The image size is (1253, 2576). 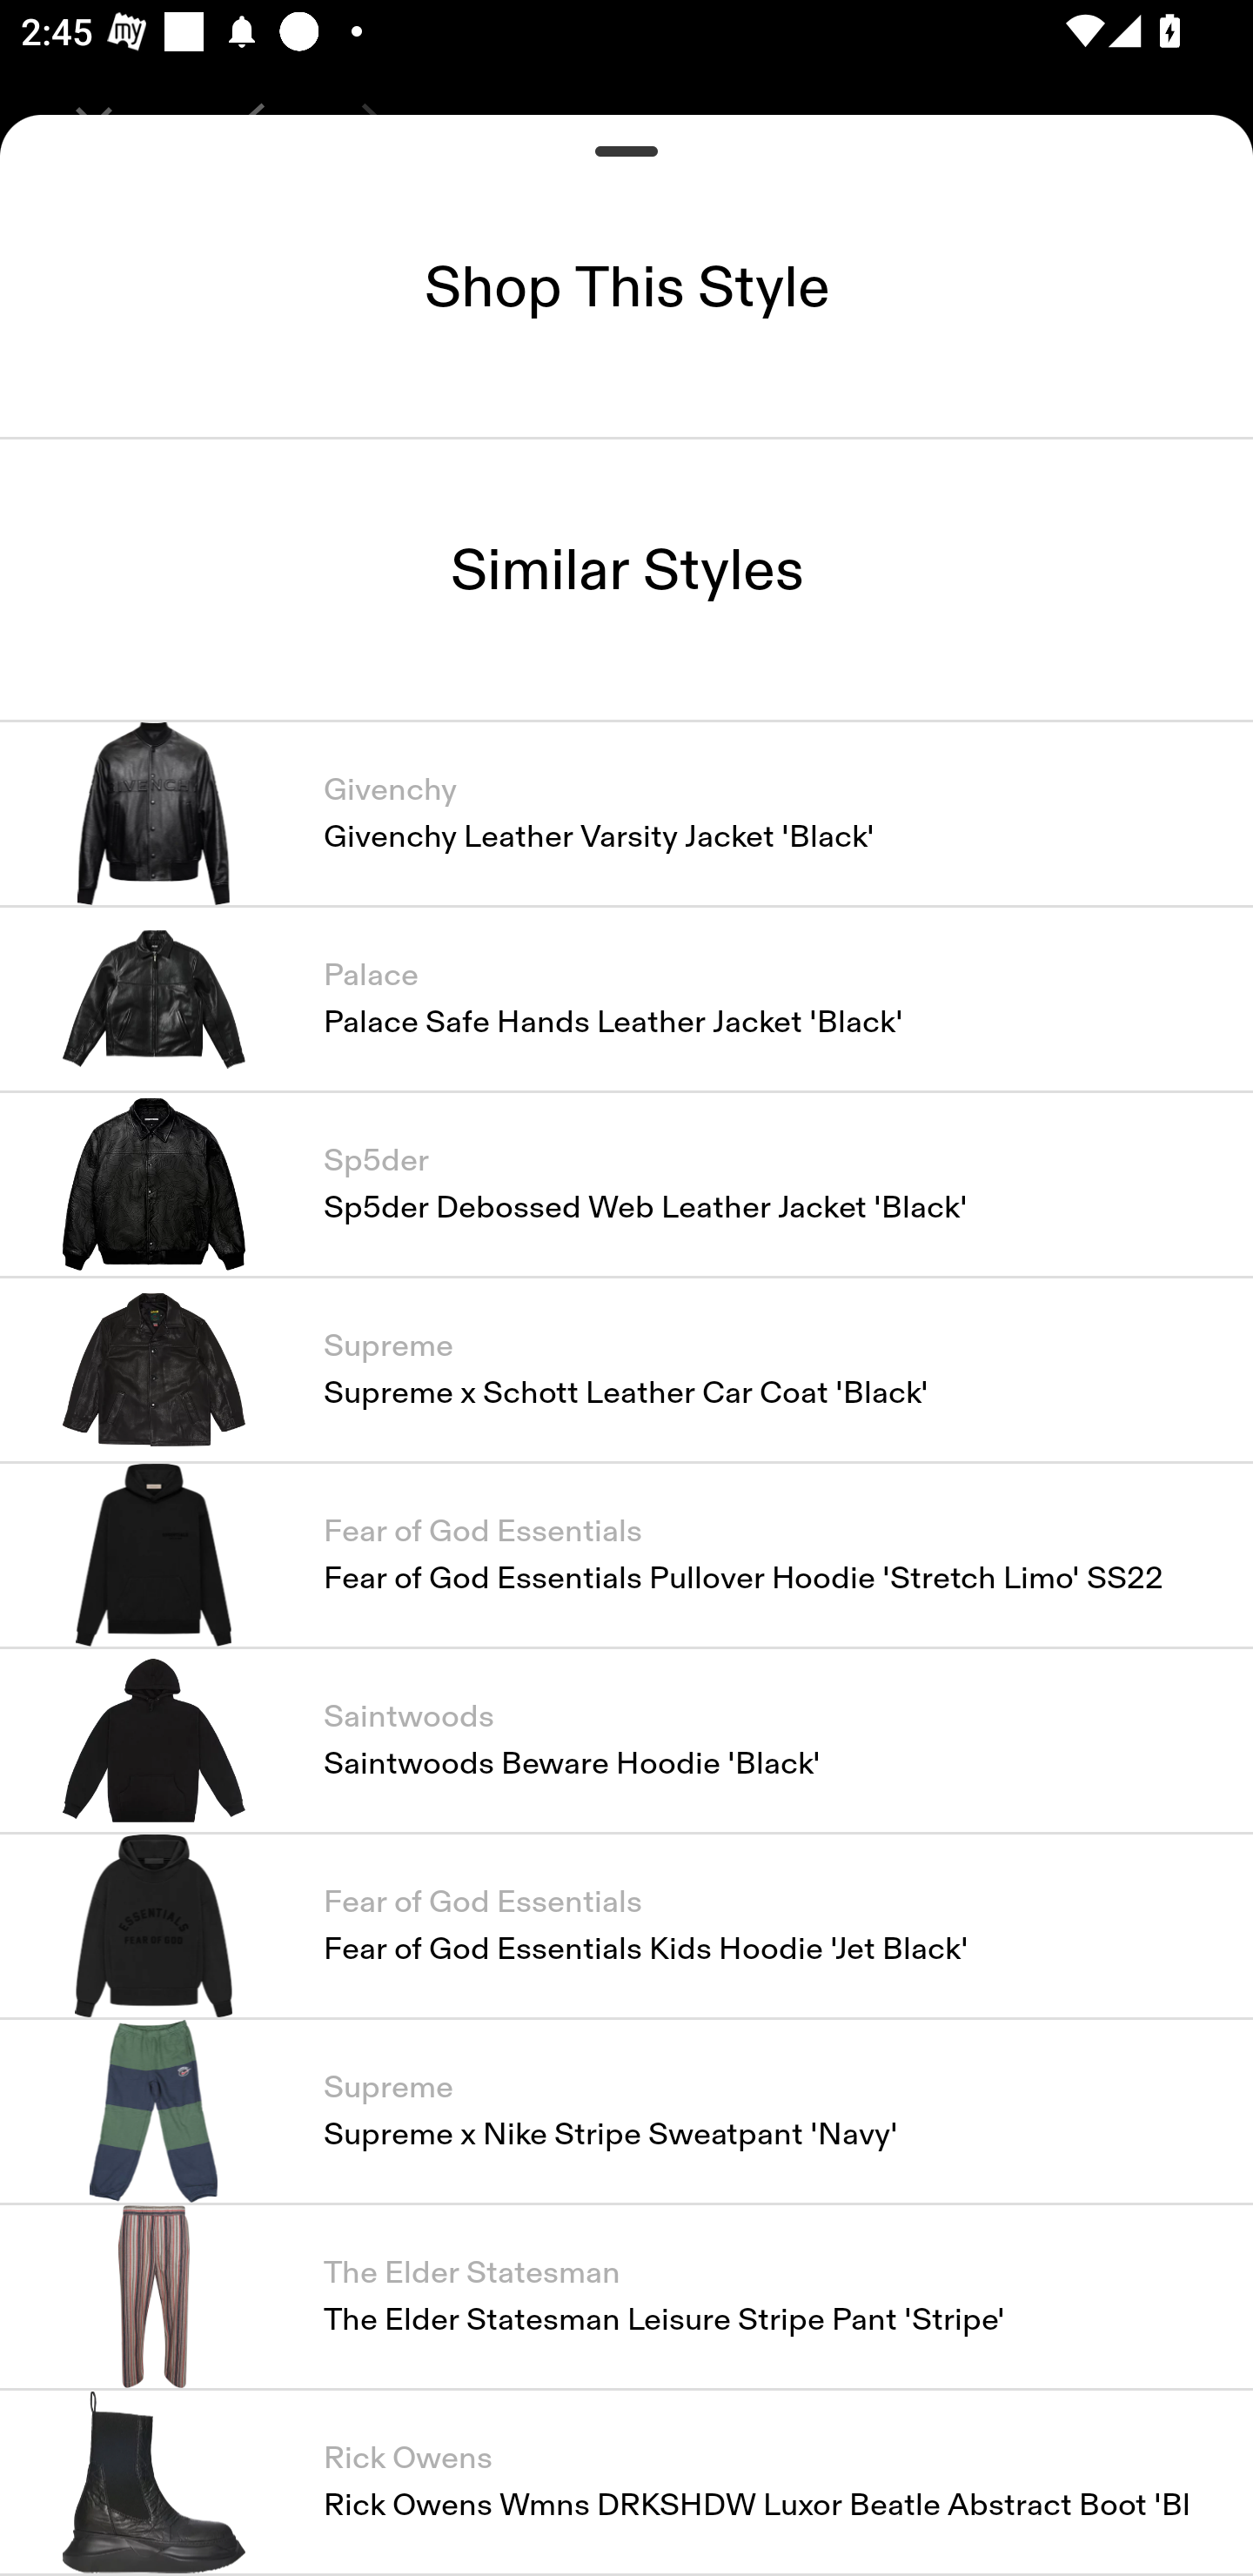 I want to click on Supreme Supreme x Nike Stripe Sweatpant 'Navy', so click(x=626, y=2110).